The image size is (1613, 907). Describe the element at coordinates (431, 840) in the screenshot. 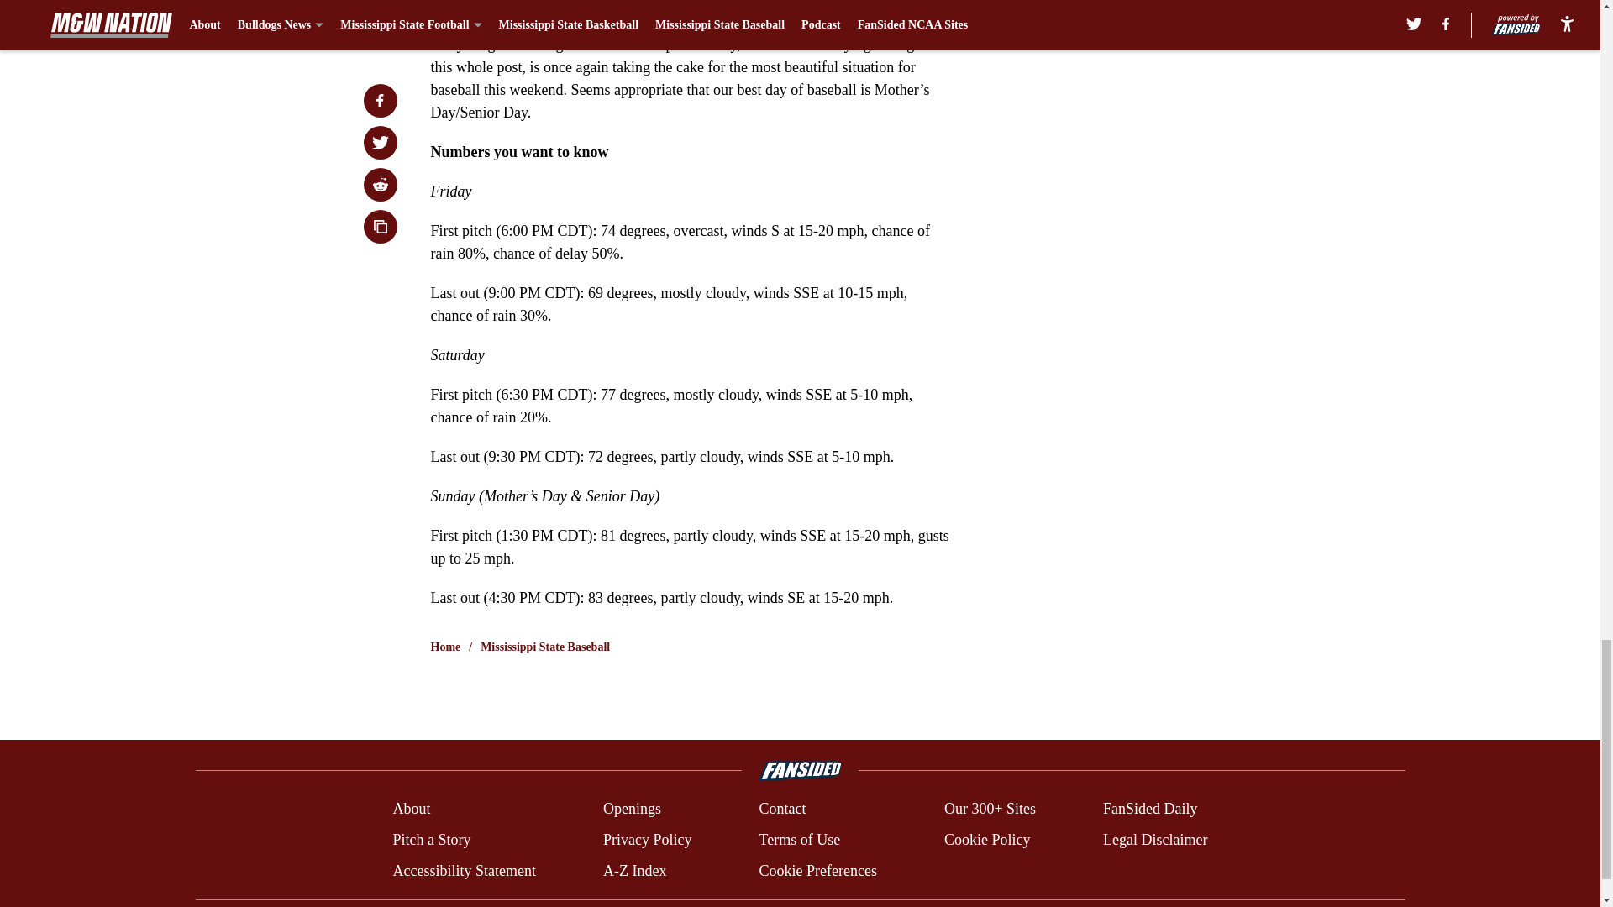

I see `Pitch a Story` at that location.